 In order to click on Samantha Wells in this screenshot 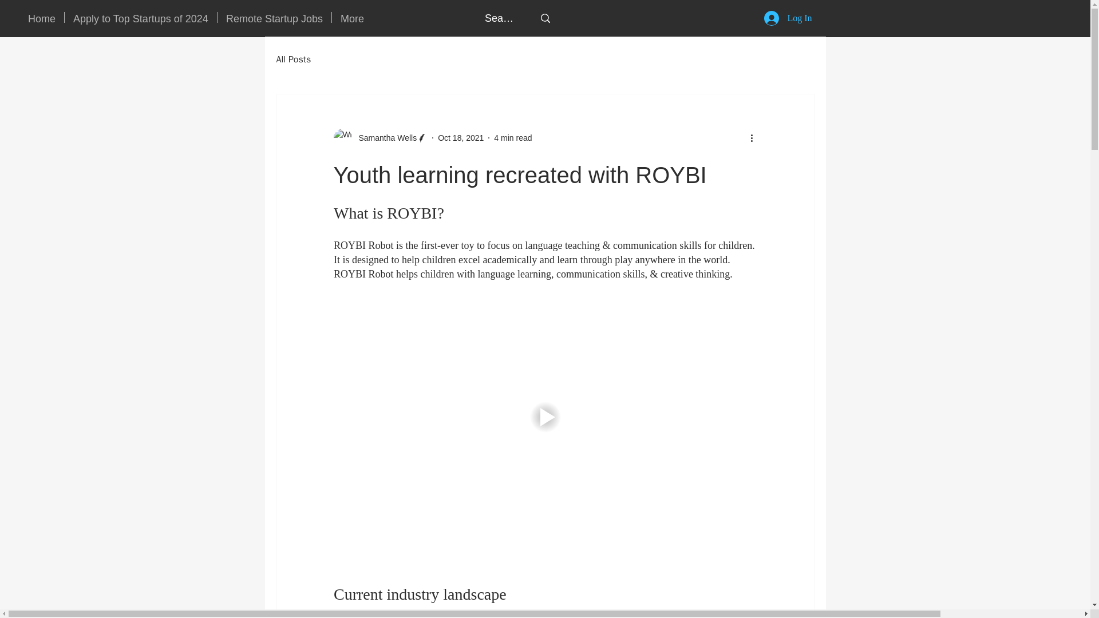, I will do `click(384, 137)`.